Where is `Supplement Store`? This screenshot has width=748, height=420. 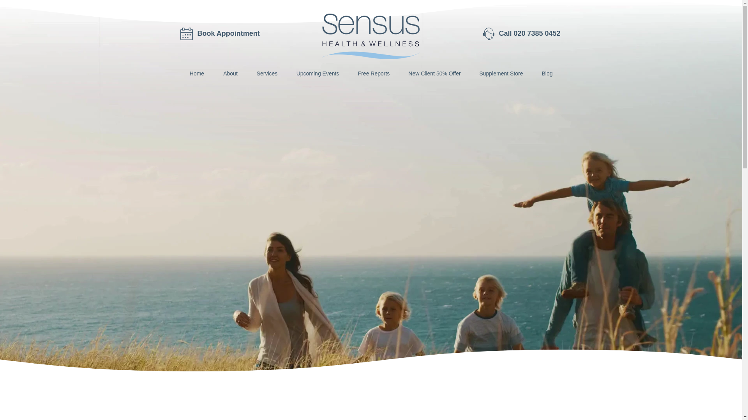
Supplement Store is located at coordinates (501, 73).